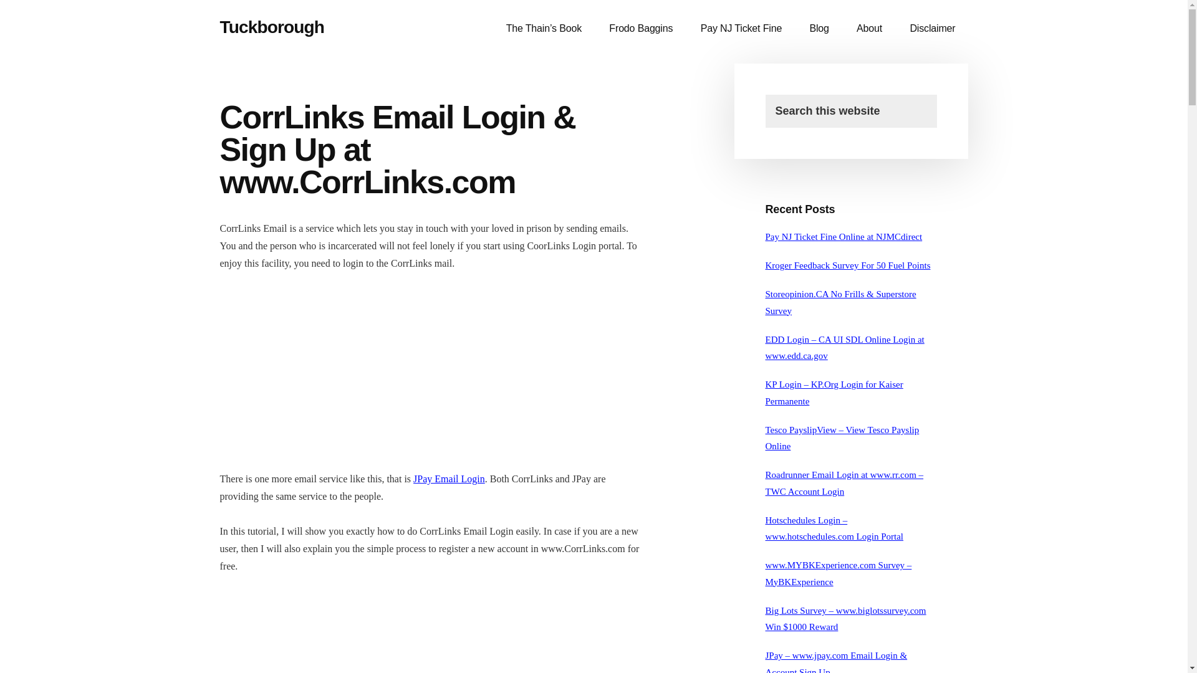 The height and width of the screenshot is (673, 1197). What do you see at coordinates (431, 377) in the screenshot?
I see `Advertisement` at bounding box center [431, 377].